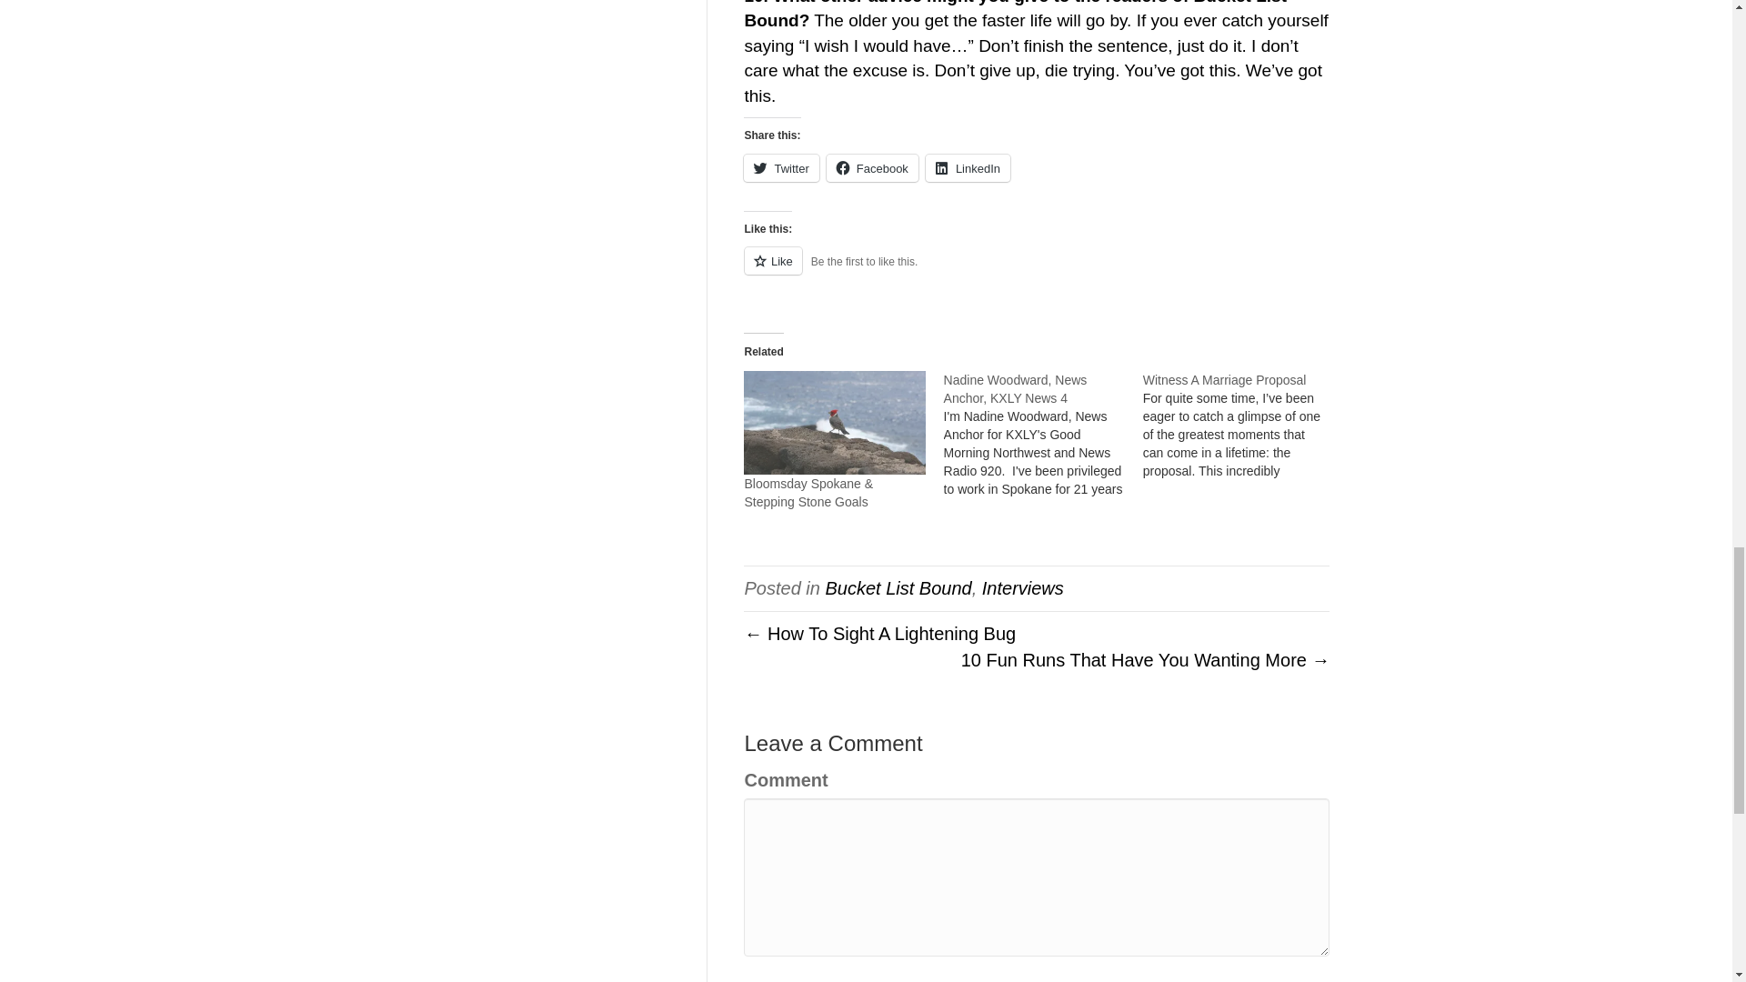 This screenshot has width=1746, height=982. What do you see at coordinates (871, 167) in the screenshot?
I see `Click to share on Facebook` at bounding box center [871, 167].